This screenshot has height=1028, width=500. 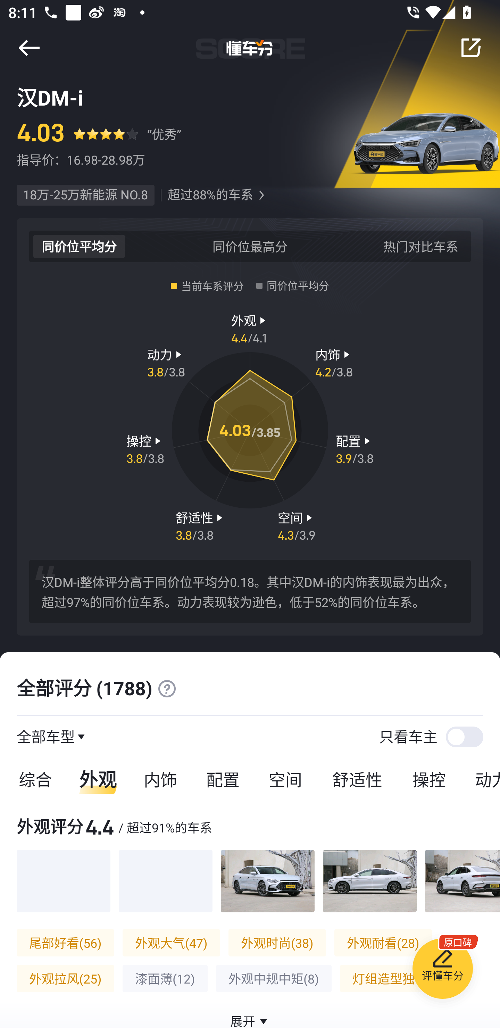 What do you see at coordinates (383, 943) in the screenshot?
I see `外观耐看(28)` at bounding box center [383, 943].